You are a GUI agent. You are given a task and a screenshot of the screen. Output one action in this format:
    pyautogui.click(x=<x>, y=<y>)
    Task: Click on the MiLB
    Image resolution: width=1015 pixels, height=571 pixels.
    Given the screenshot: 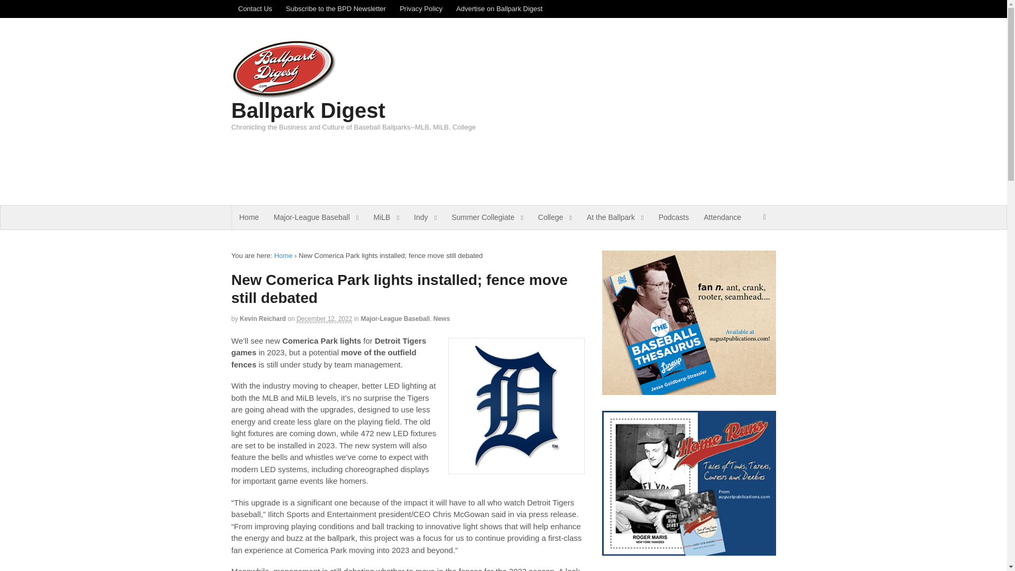 What is the action you would take?
    pyautogui.click(x=386, y=217)
    